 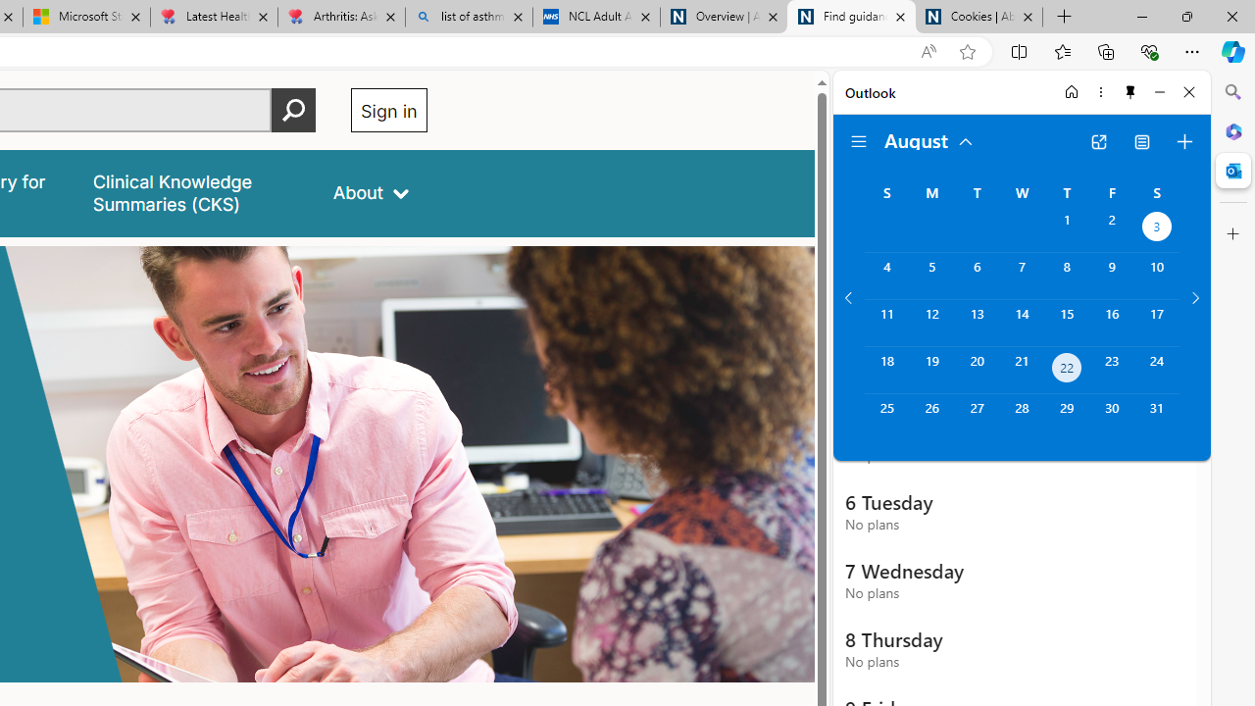 What do you see at coordinates (1098, 141) in the screenshot?
I see `Open in new tab` at bounding box center [1098, 141].